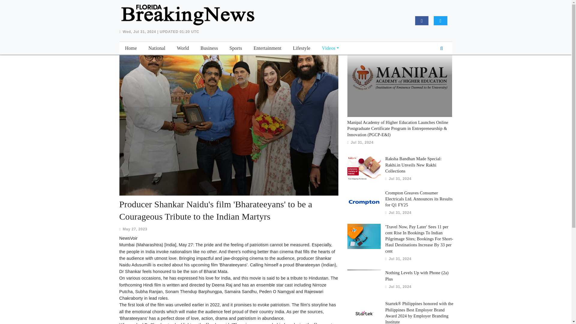 This screenshot has height=324, width=576. I want to click on Business, so click(209, 47).